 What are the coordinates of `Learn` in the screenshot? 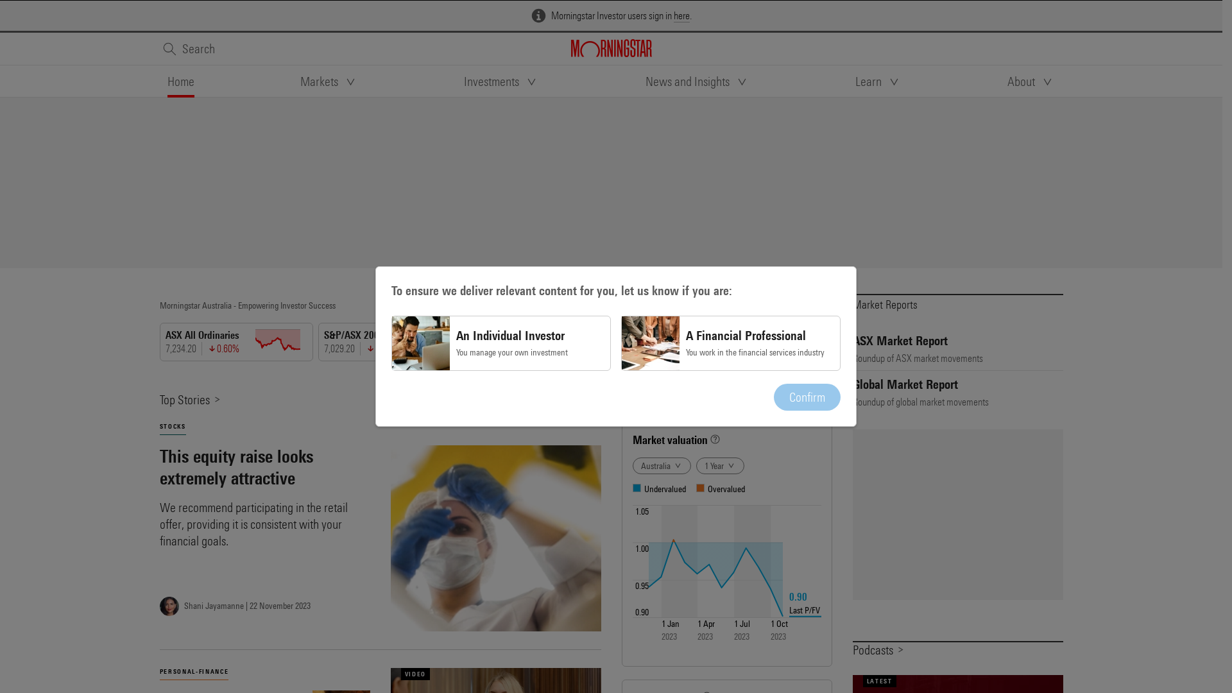 It's located at (878, 81).